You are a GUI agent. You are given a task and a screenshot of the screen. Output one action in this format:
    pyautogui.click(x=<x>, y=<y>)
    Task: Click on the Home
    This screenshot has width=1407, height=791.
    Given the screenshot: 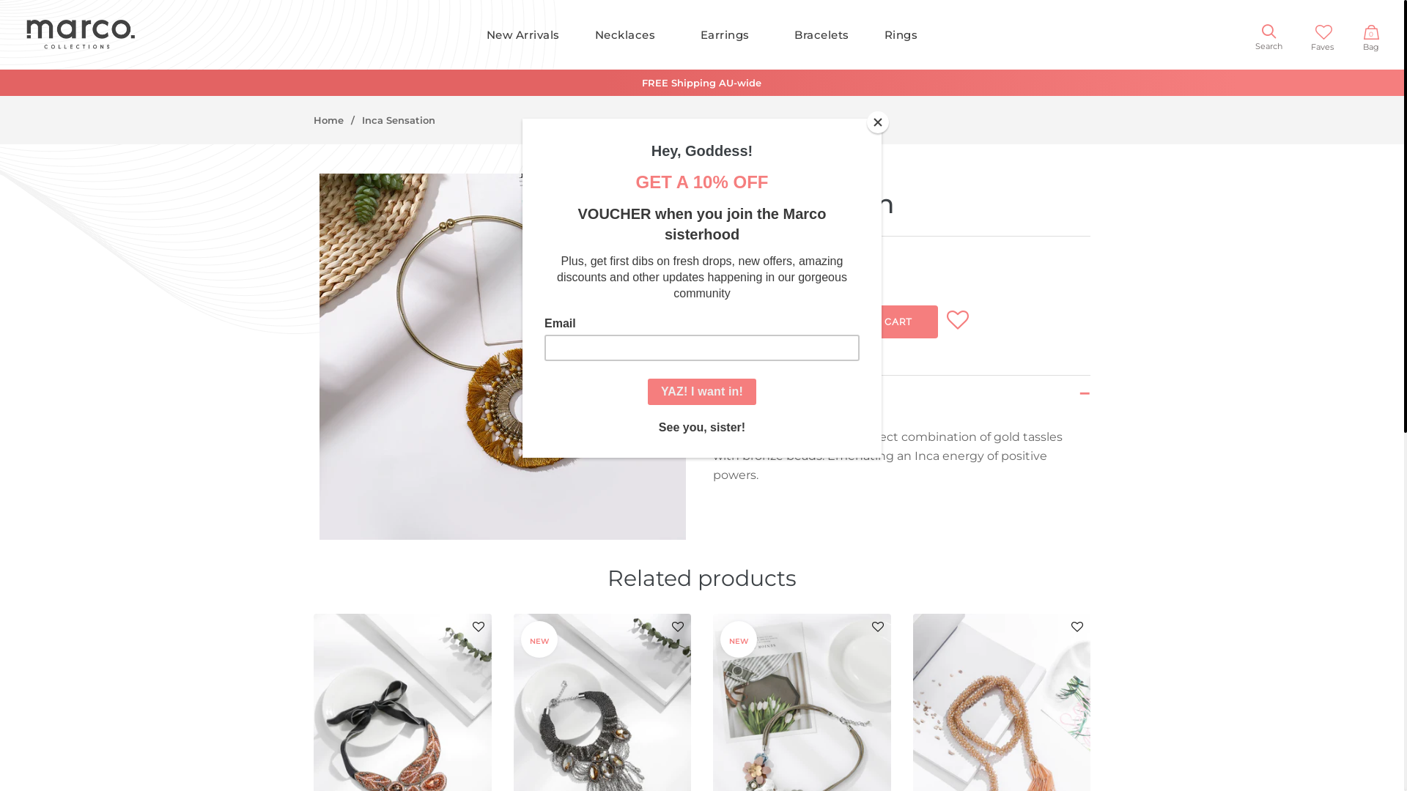 What is the action you would take?
    pyautogui.click(x=328, y=120)
    